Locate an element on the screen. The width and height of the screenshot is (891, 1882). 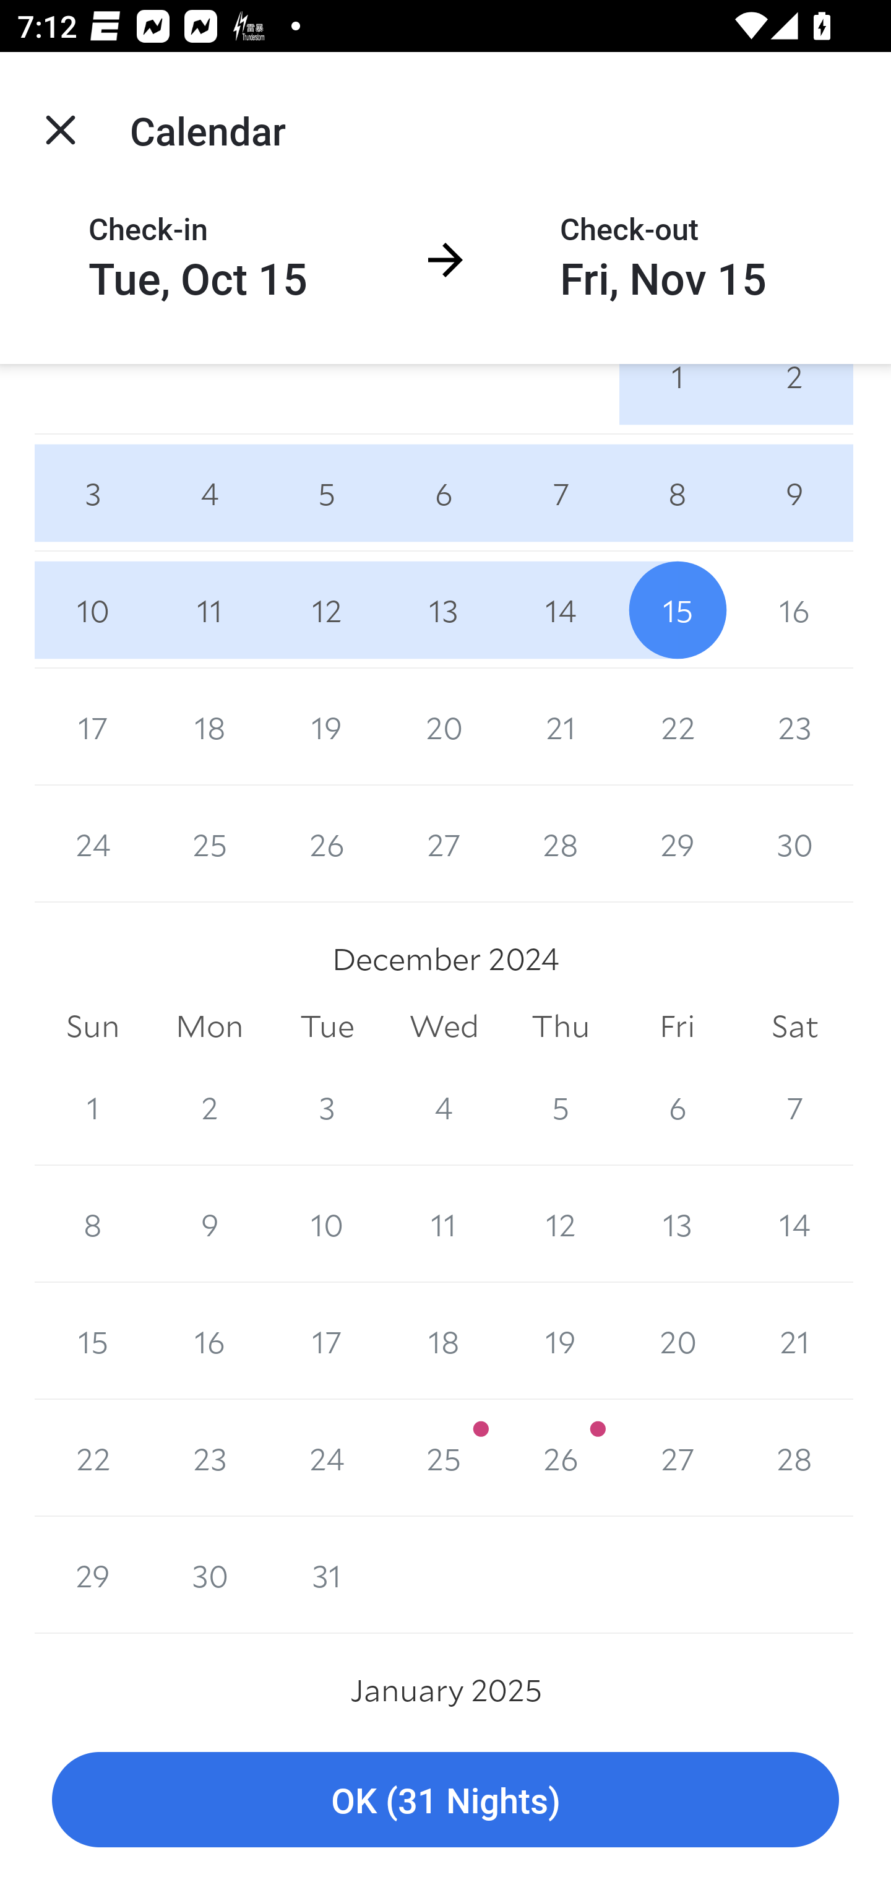
12 12 November 2024 is located at coordinates (327, 609).